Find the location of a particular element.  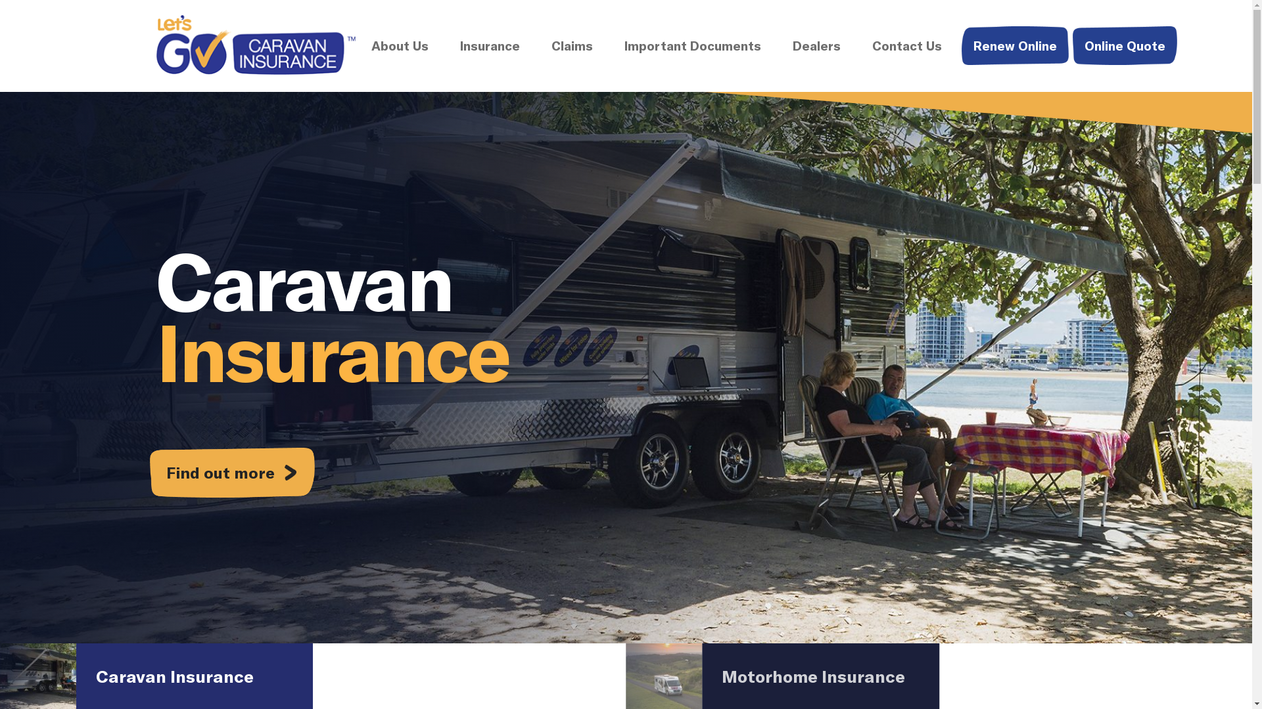

Contact Us is located at coordinates (907, 46).